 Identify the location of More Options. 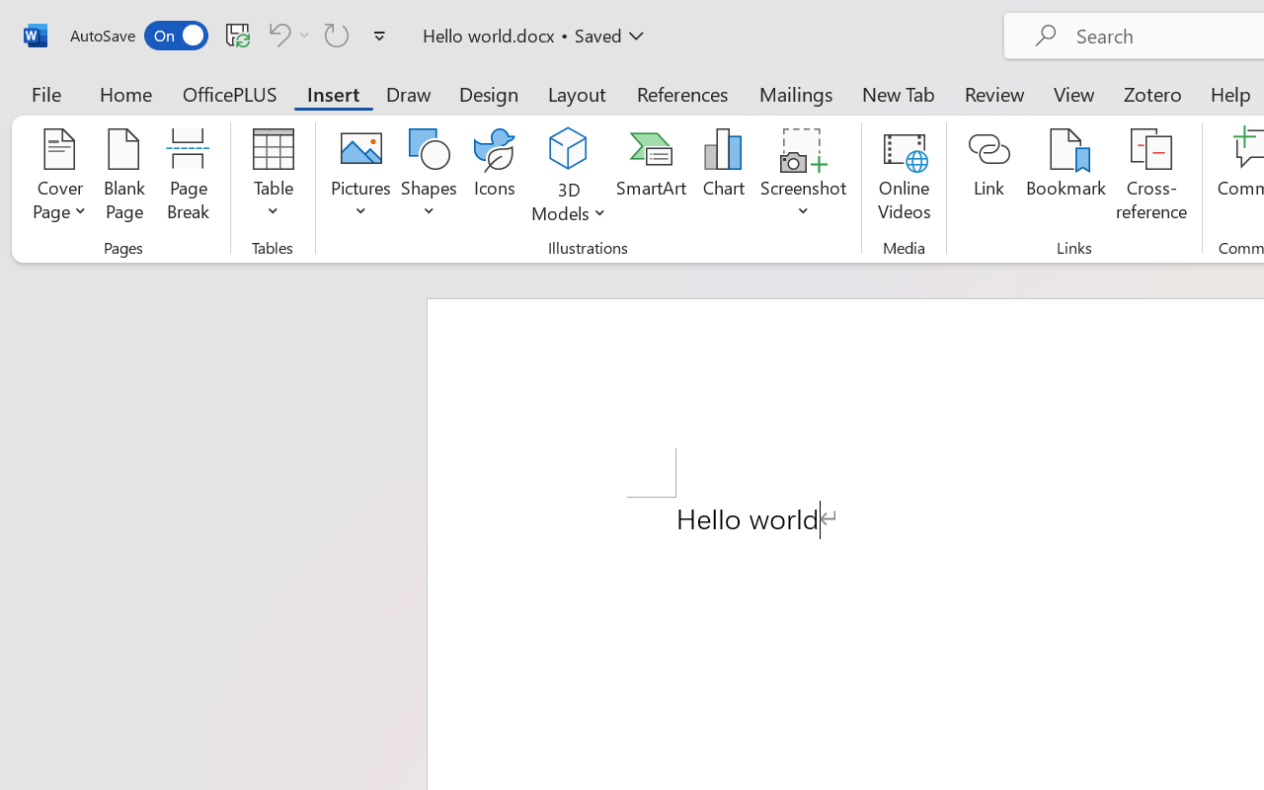
(569, 205).